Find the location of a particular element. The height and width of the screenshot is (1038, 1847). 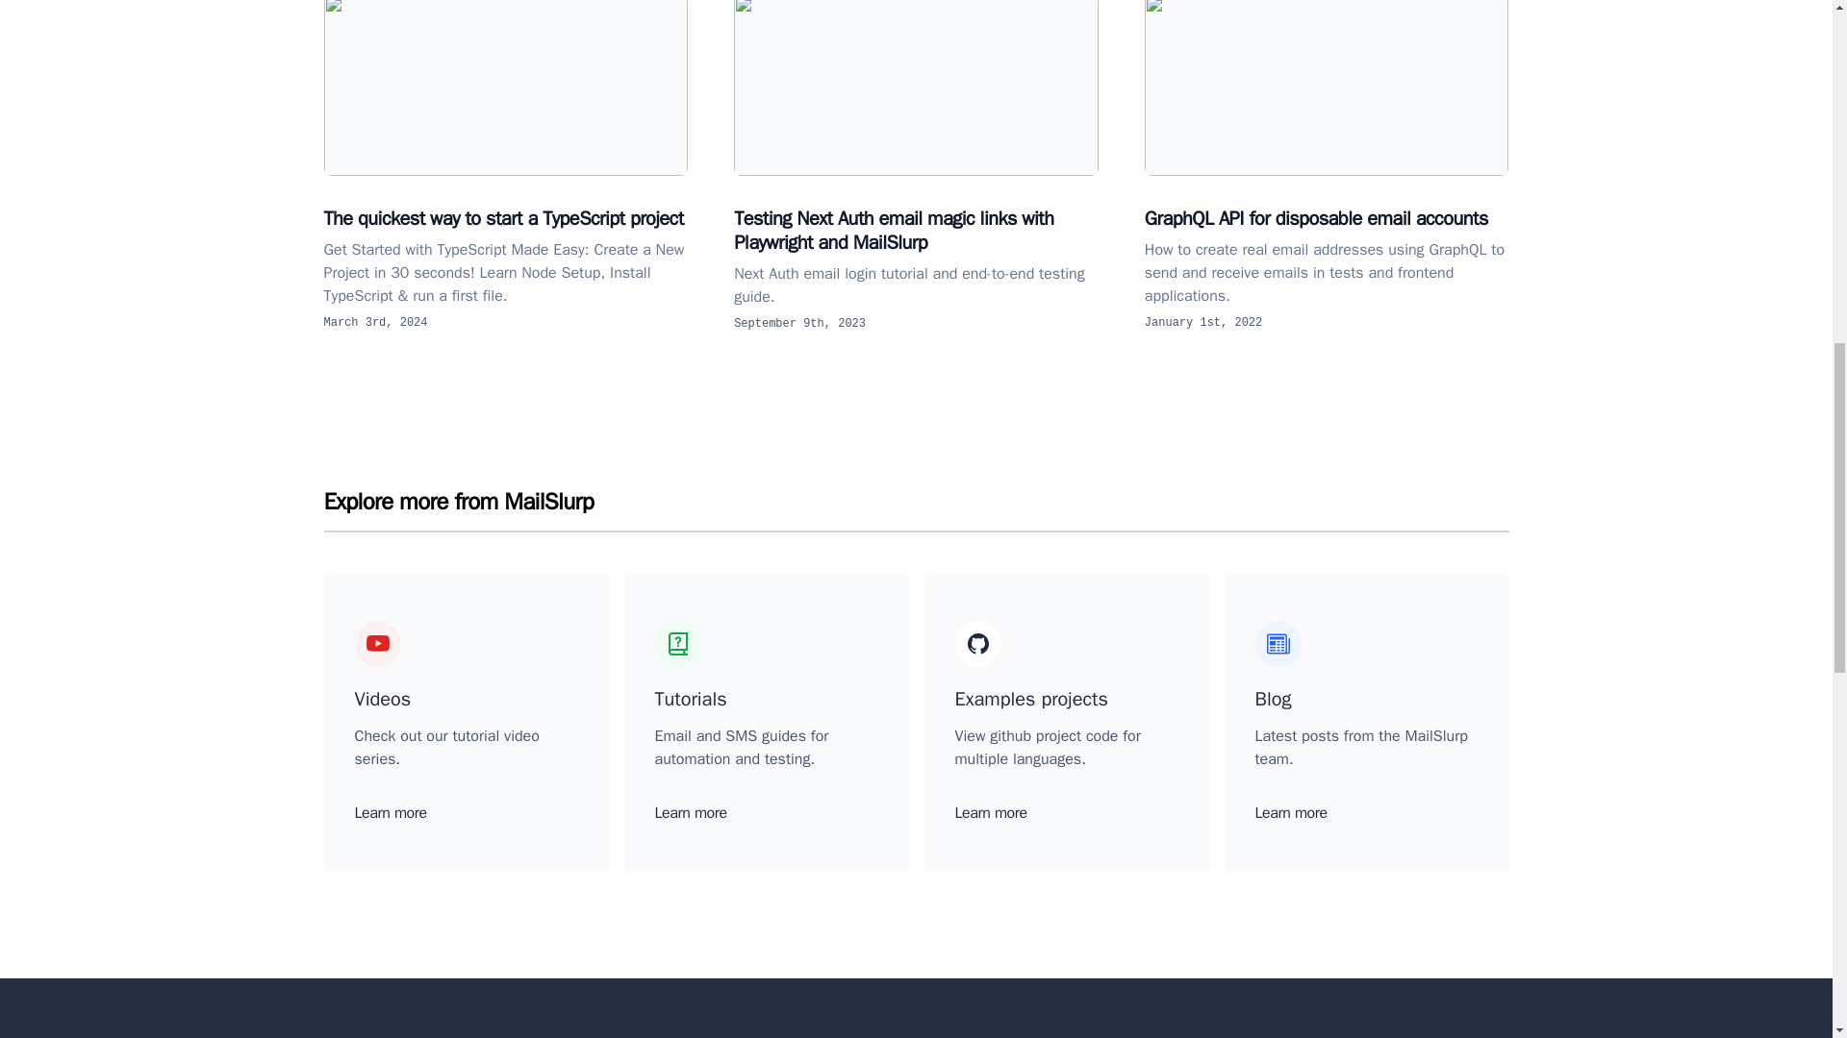

Learn more is located at coordinates (1289, 813).